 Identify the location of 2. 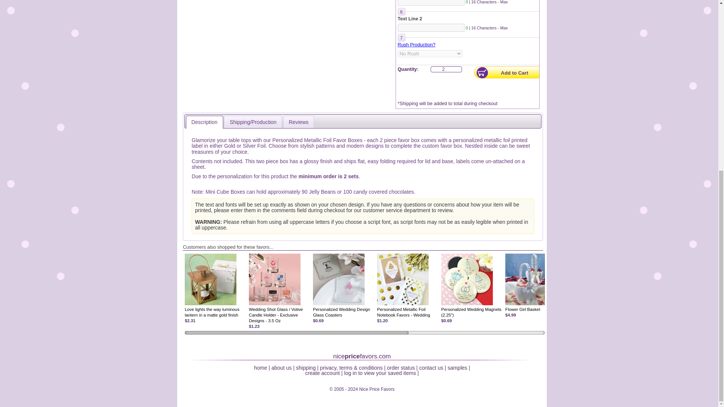
(446, 69).